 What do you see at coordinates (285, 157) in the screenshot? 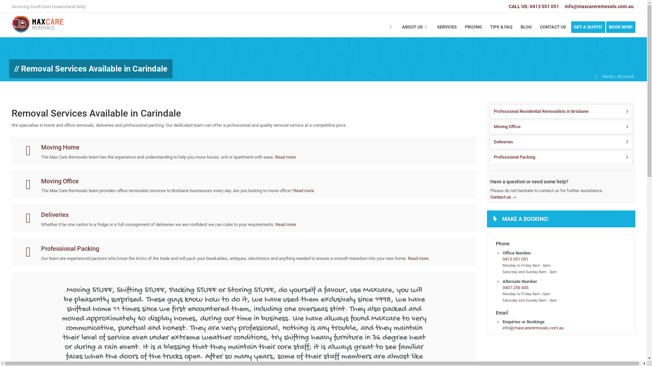
I see `Read more` at bounding box center [285, 157].